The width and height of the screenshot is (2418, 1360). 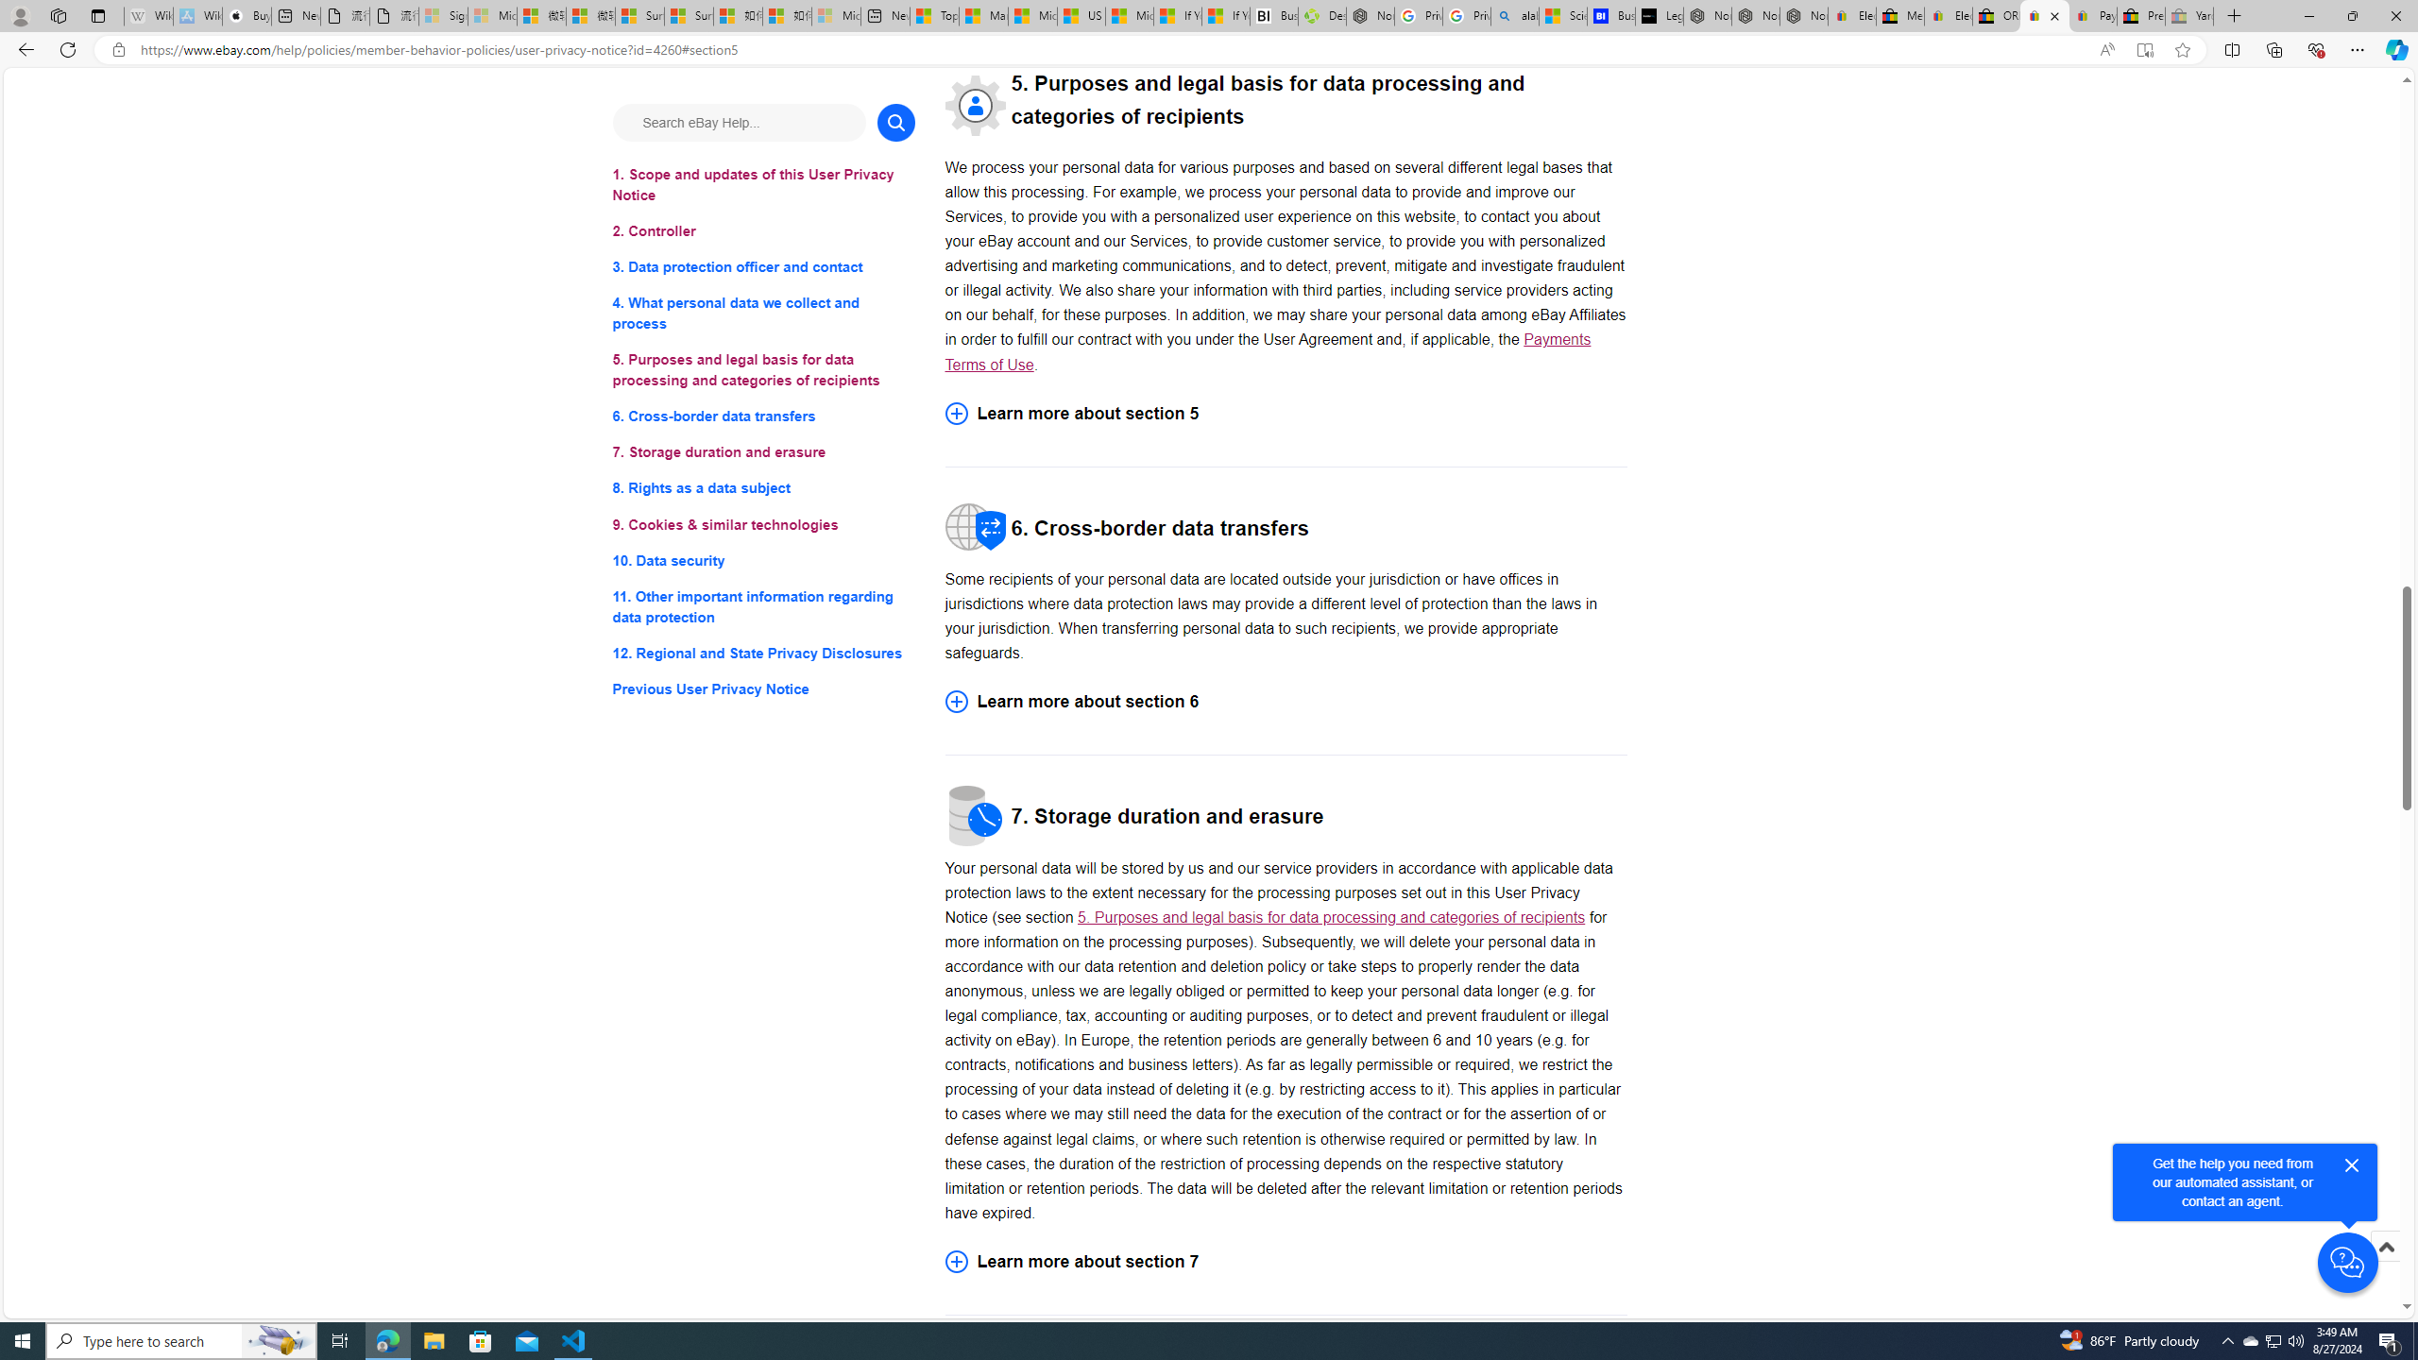 I want to click on 4. What personal data we collect and process, so click(x=763, y=314).